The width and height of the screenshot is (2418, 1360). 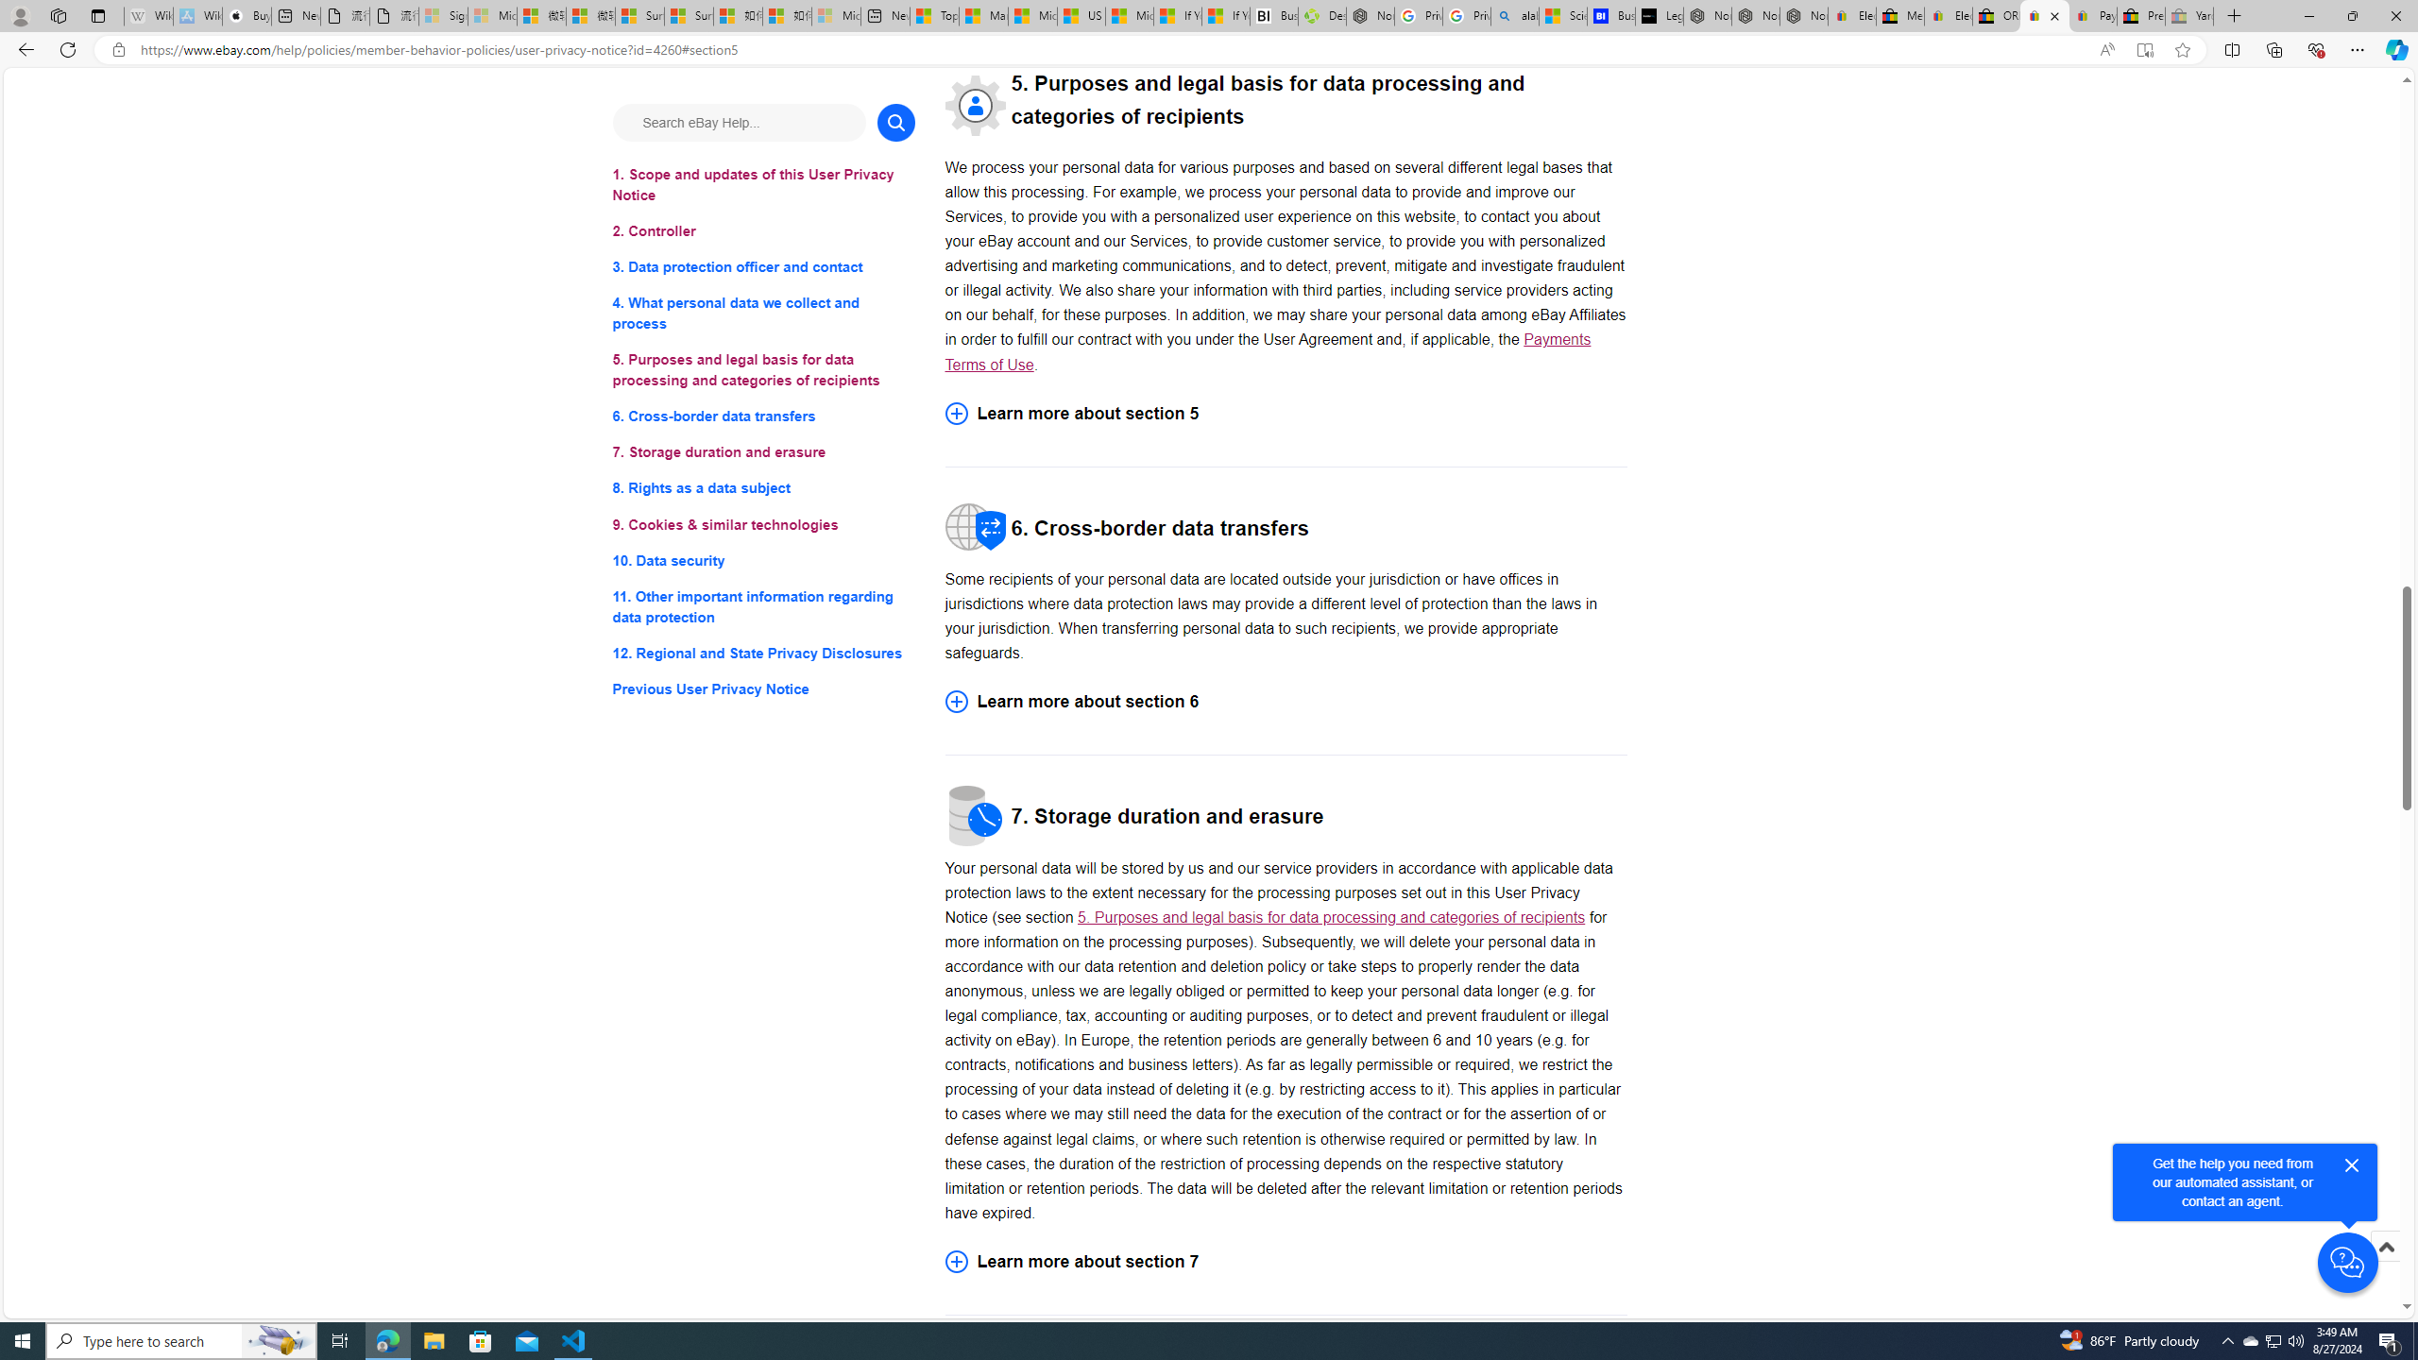 I want to click on 4. What personal data we collect and process, so click(x=763, y=314).